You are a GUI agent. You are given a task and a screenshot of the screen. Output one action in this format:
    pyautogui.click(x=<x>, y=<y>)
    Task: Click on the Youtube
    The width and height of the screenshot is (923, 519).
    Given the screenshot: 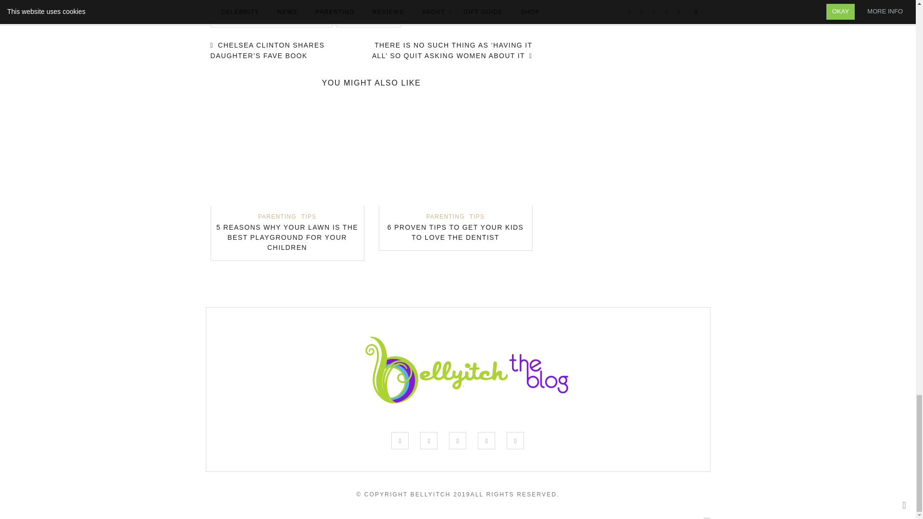 What is the action you would take?
    pyautogui.click(x=515, y=440)
    